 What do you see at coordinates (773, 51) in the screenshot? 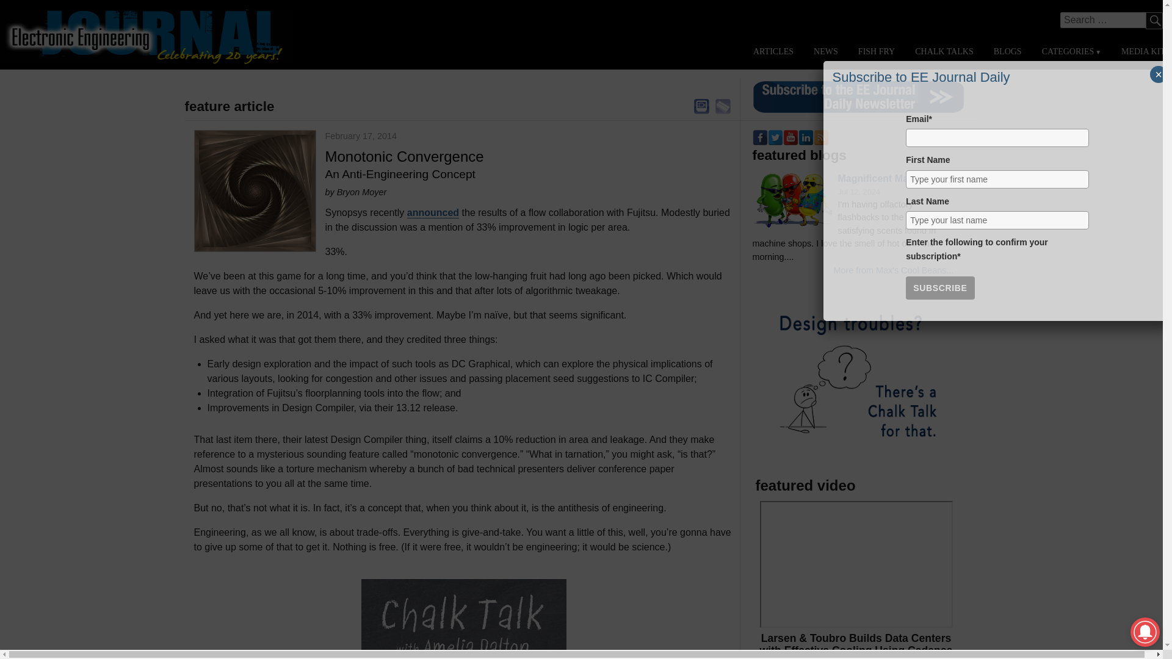
I see `ARTICLES` at bounding box center [773, 51].